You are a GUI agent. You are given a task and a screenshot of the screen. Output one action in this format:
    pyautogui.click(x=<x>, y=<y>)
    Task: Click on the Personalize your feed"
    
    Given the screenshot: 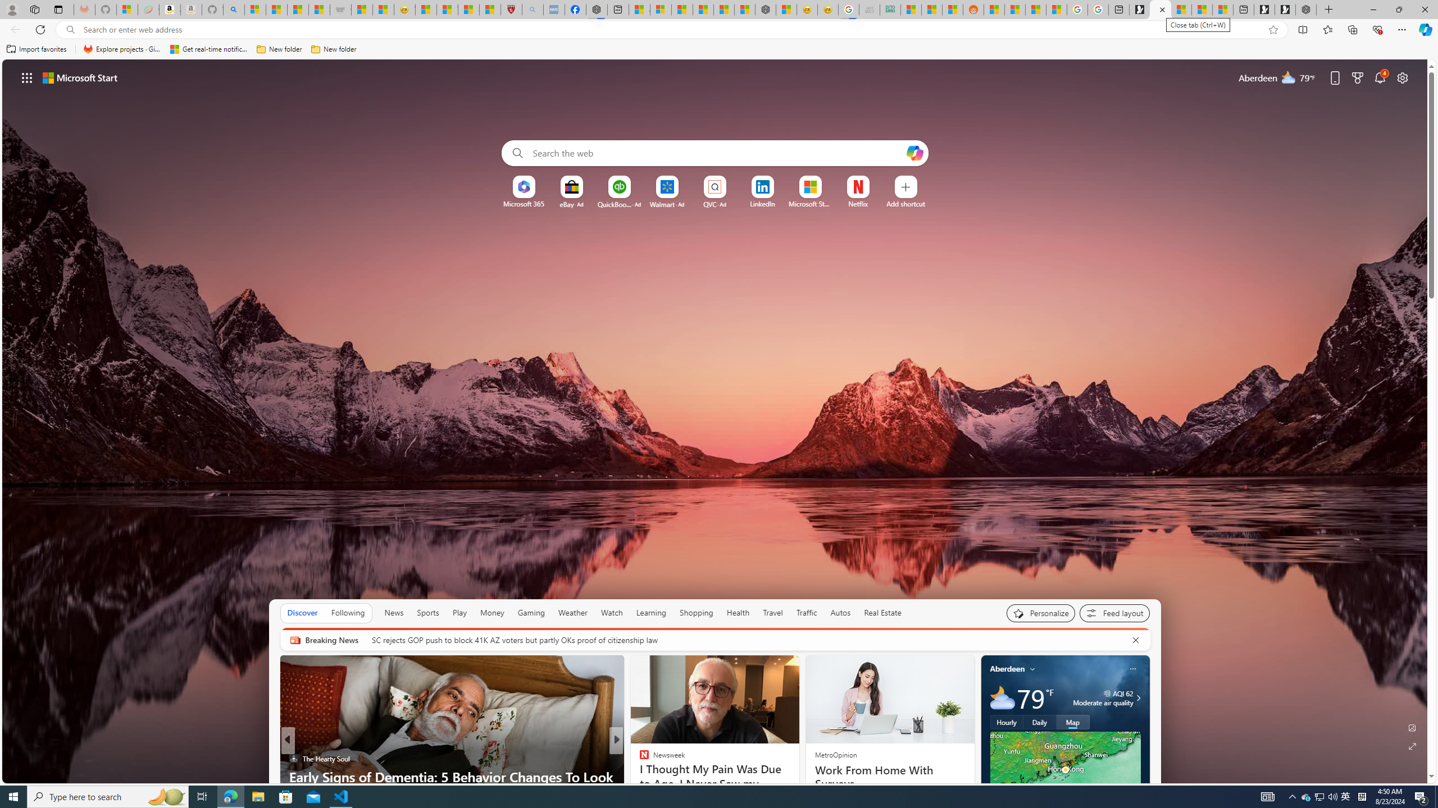 What is the action you would take?
    pyautogui.click(x=1041, y=613)
    